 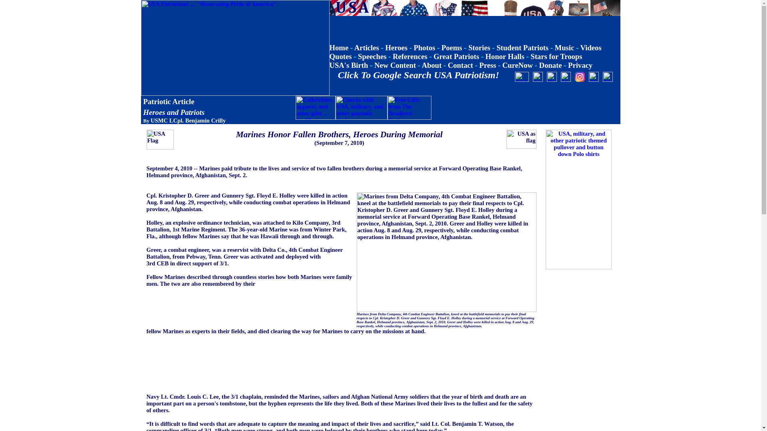 What do you see at coordinates (425, 47) in the screenshot?
I see `Photos` at bounding box center [425, 47].